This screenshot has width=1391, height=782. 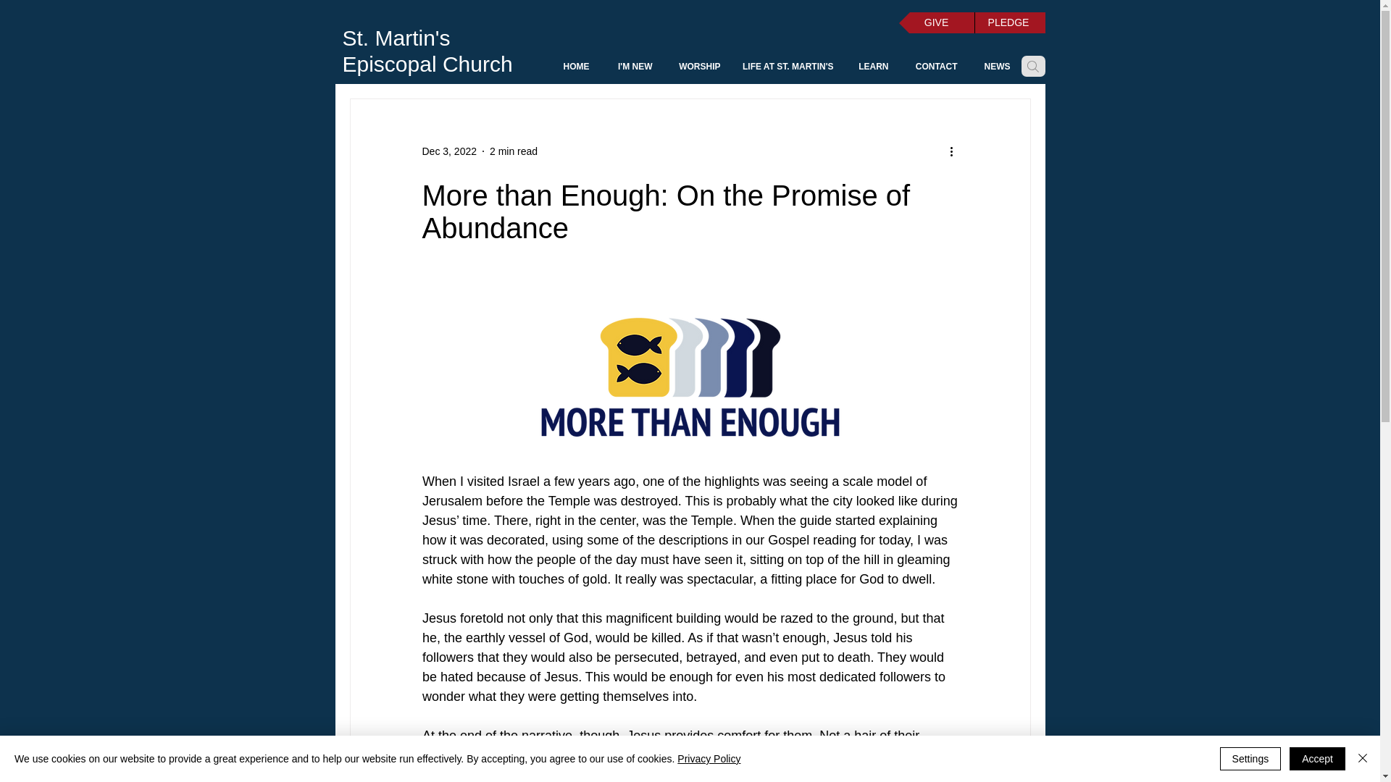 What do you see at coordinates (572, 67) in the screenshot?
I see `HOME` at bounding box center [572, 67].